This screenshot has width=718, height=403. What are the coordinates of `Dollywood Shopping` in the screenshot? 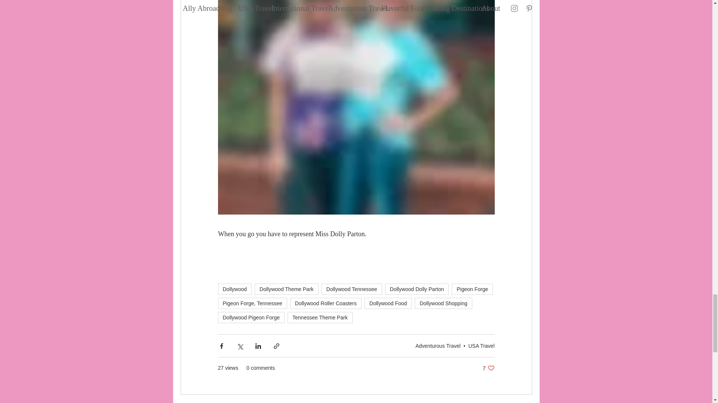 It's located at (444, 303).